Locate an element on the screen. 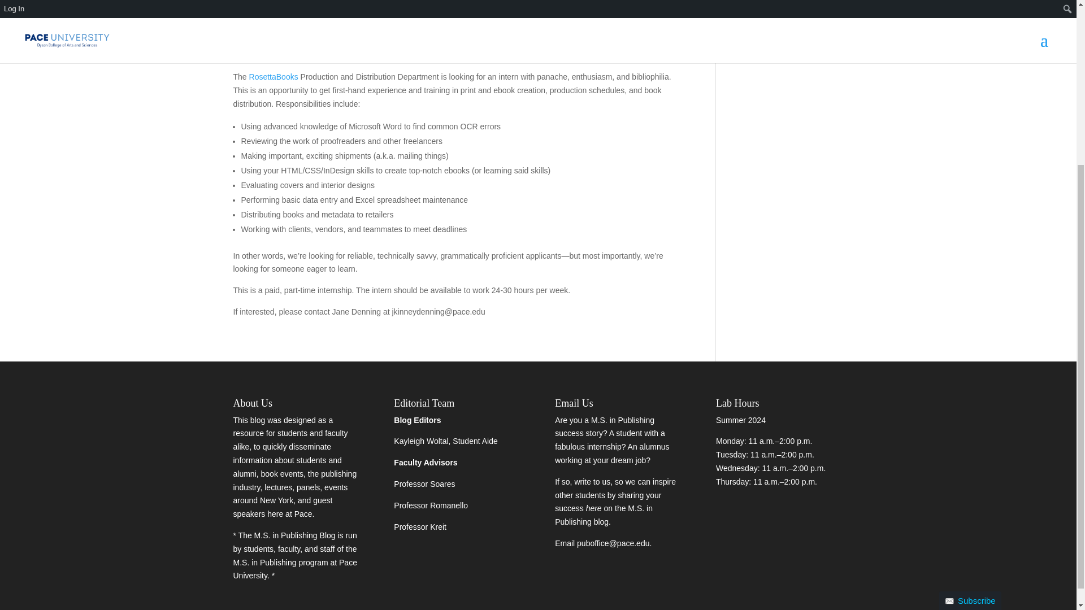 The image size is (1085, 610). Professor Soares is located at coordinates (424, 483).